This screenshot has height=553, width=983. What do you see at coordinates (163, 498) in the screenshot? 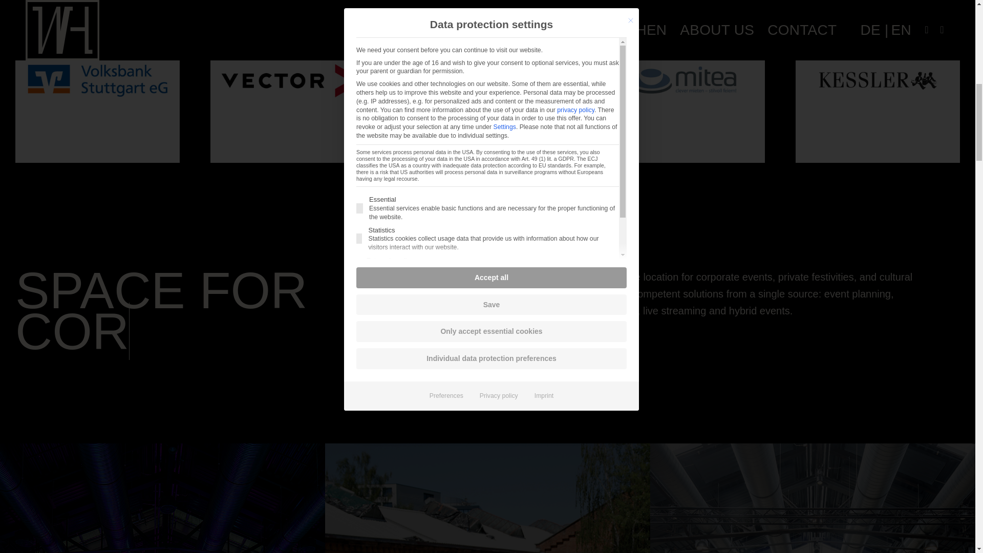
I see `Start01` at bounding box center [163, 498].